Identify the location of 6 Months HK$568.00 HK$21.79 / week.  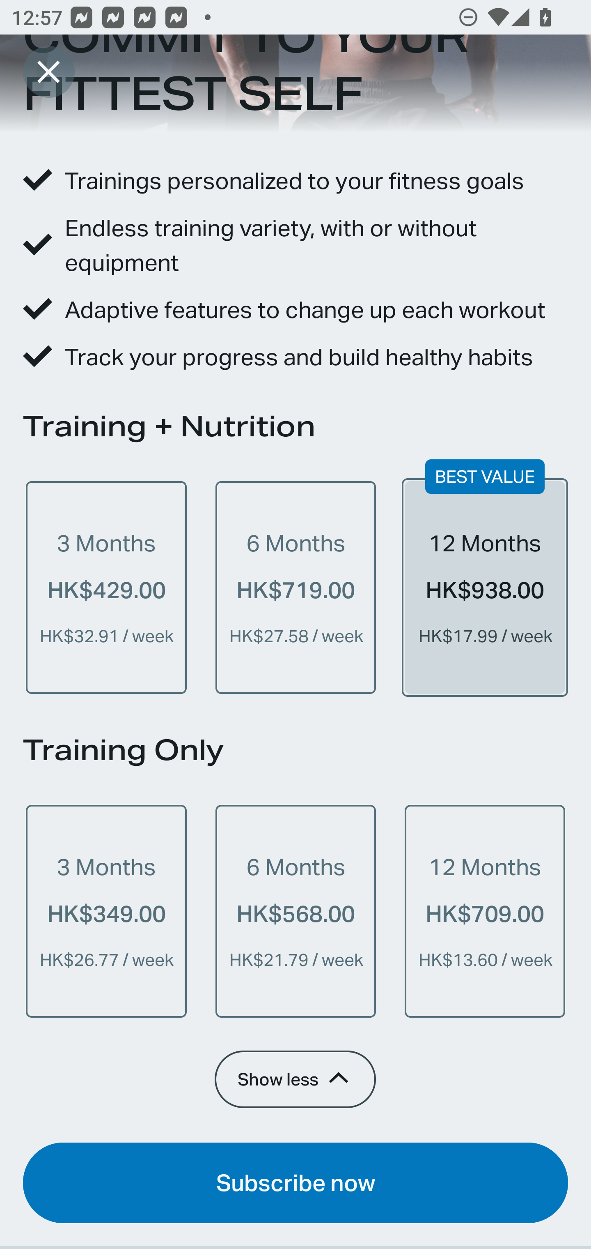
(295, 911).